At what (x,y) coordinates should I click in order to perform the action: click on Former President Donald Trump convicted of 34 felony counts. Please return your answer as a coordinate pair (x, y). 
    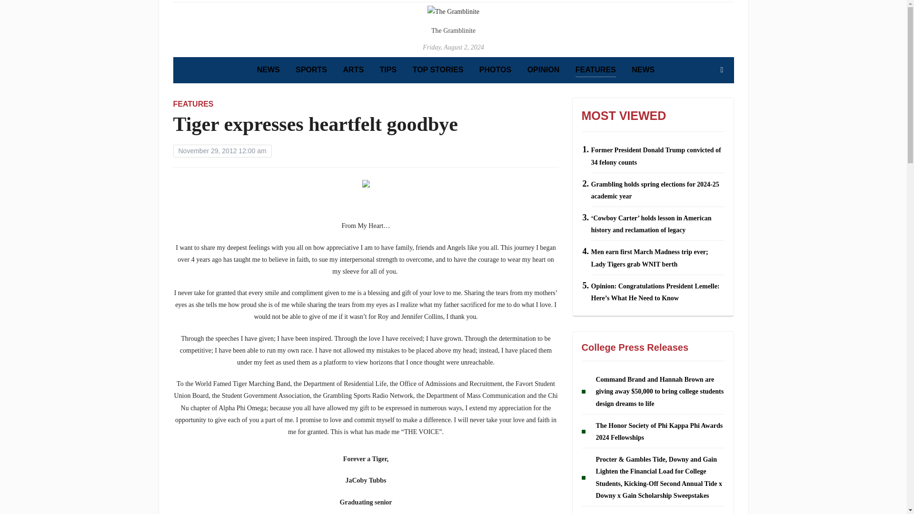
    Looking at the image, I should click on (656, 156).